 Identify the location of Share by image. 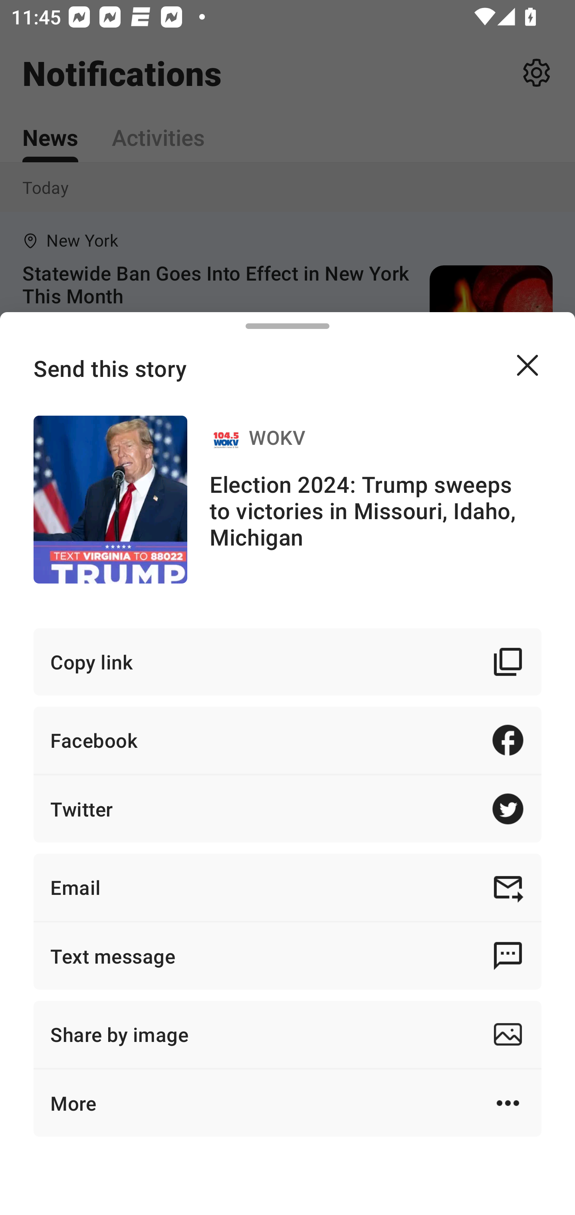
(287, 1034).